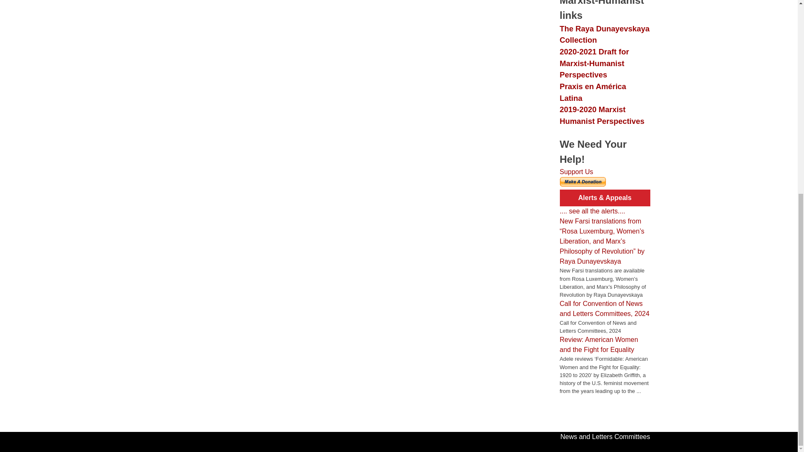 The width and height of the screenshot is (804, 452). What do you see at coordinates (592, 211) in the screenshot?
I see `.... see all the alerts....` at bounding box center [592, 211].